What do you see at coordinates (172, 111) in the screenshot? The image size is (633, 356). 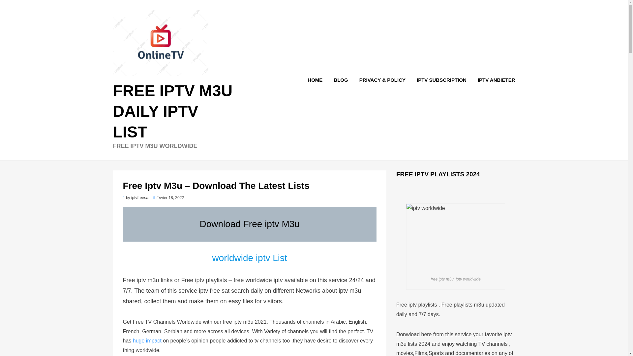 I see `FREE IPTV M3U DAILY IPTV LIST` at bounding box center [172, 111].